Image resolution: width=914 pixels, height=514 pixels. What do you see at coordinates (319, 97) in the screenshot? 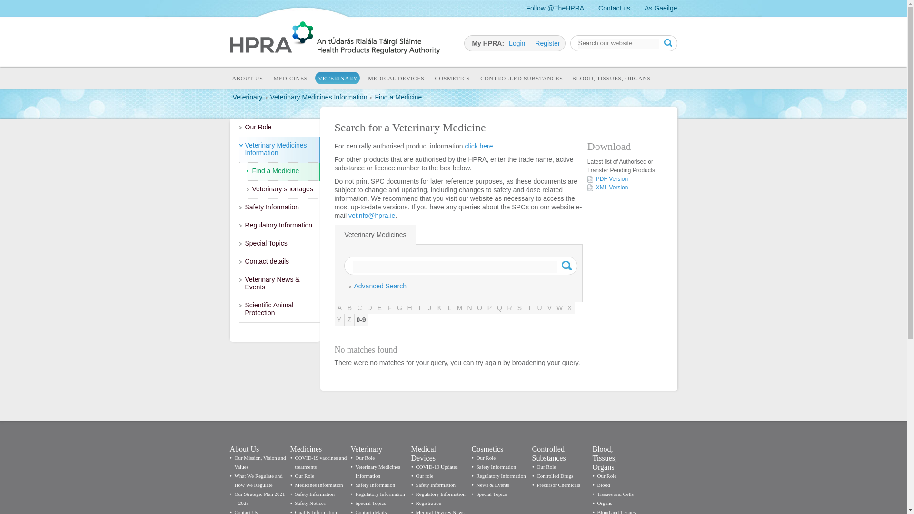
I see `Veterinary Medicines Information` at bounding box center [319, 97].